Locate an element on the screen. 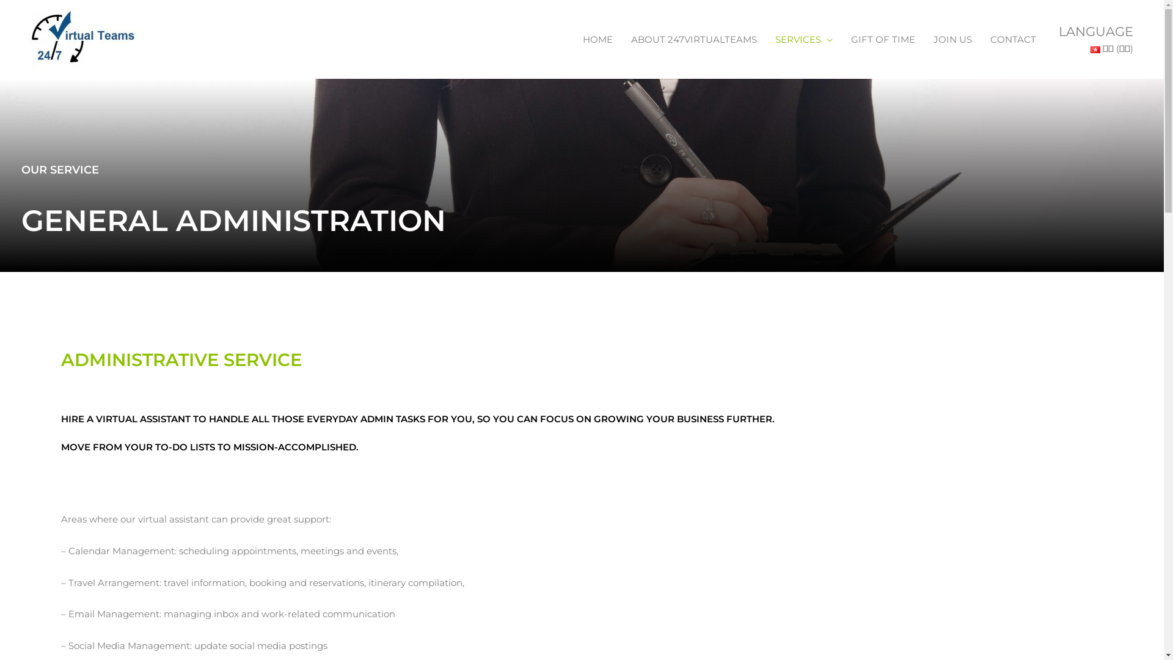  ABOUT 247VIRTUALTEAMS is located at coordinates (694, 39).